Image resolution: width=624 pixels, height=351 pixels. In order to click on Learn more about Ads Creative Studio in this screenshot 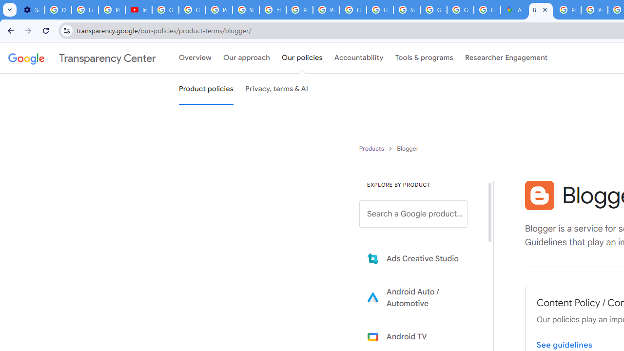, I will do `click(420, 258)`.